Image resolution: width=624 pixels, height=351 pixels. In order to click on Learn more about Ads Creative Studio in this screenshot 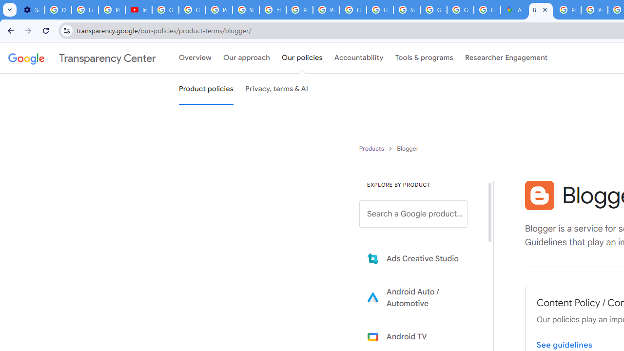, I will do `click(420, 258)`.